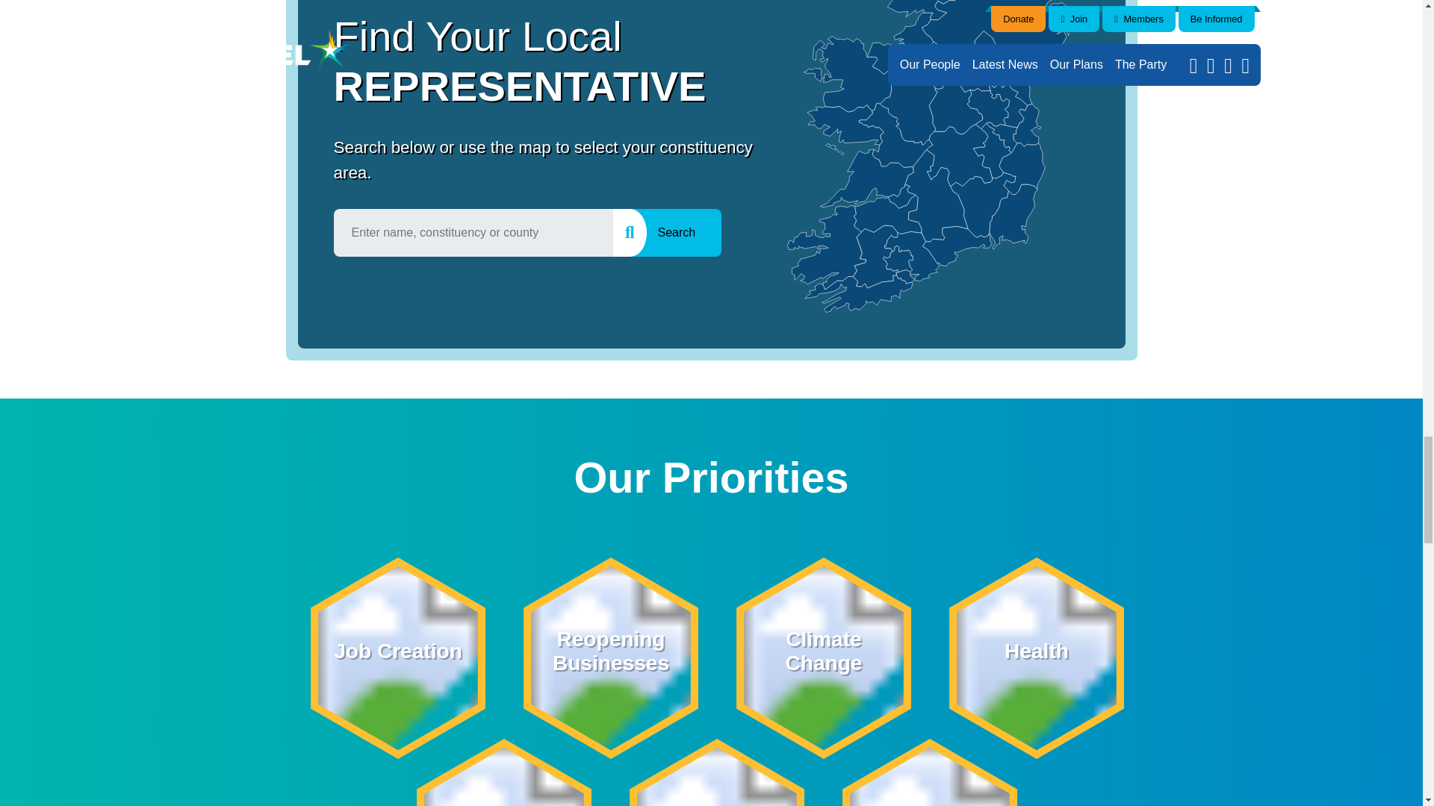 This screenshot has height=806, width=1434. Describe the element at coordinates (866, 178) in the screenshot. I see `Cork South West` at that location.